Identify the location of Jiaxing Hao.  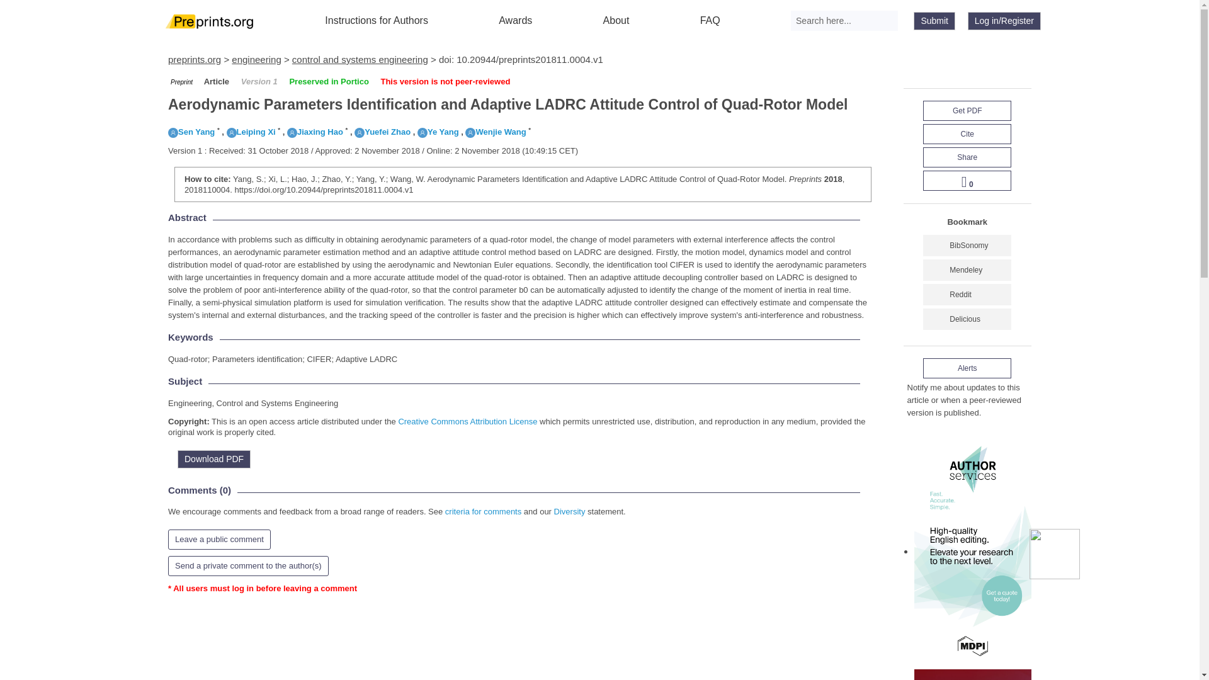
(315, 132).